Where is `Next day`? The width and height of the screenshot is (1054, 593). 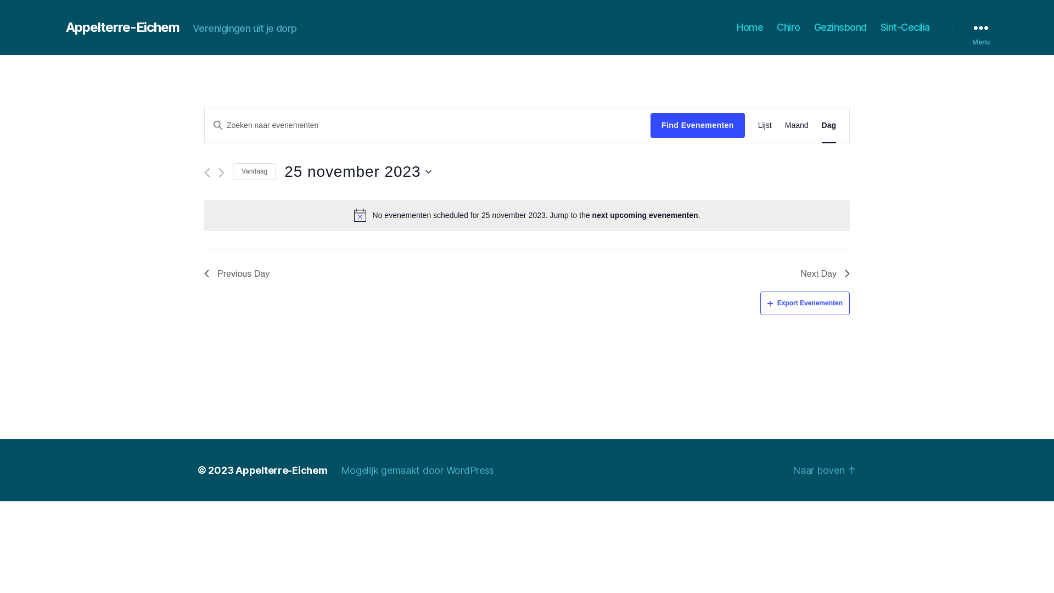 Next day is located at coordinates (222, 172).